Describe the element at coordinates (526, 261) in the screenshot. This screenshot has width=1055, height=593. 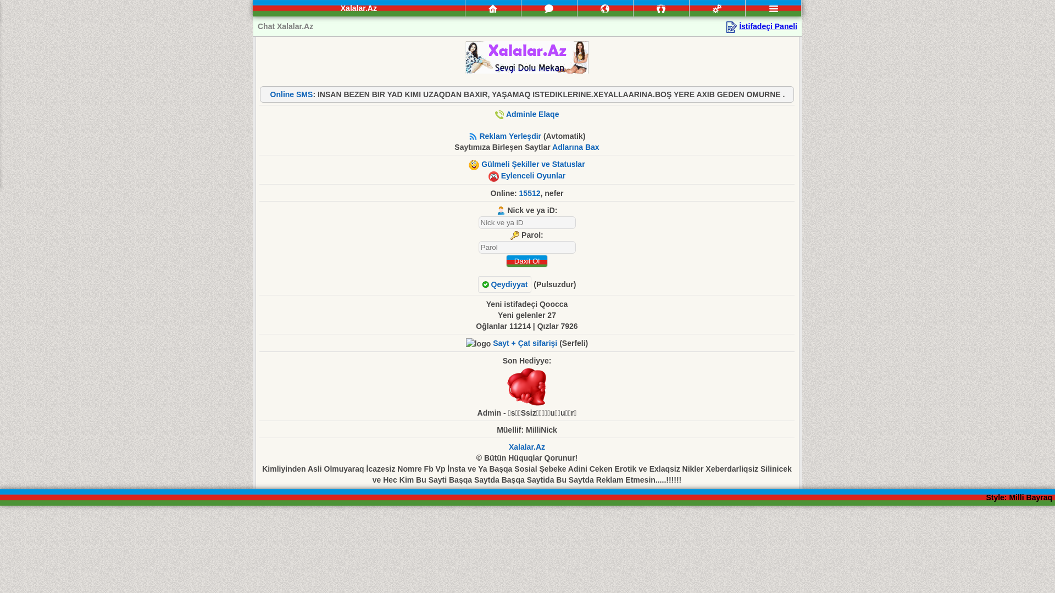
I see `Daxil Ol` at that location.